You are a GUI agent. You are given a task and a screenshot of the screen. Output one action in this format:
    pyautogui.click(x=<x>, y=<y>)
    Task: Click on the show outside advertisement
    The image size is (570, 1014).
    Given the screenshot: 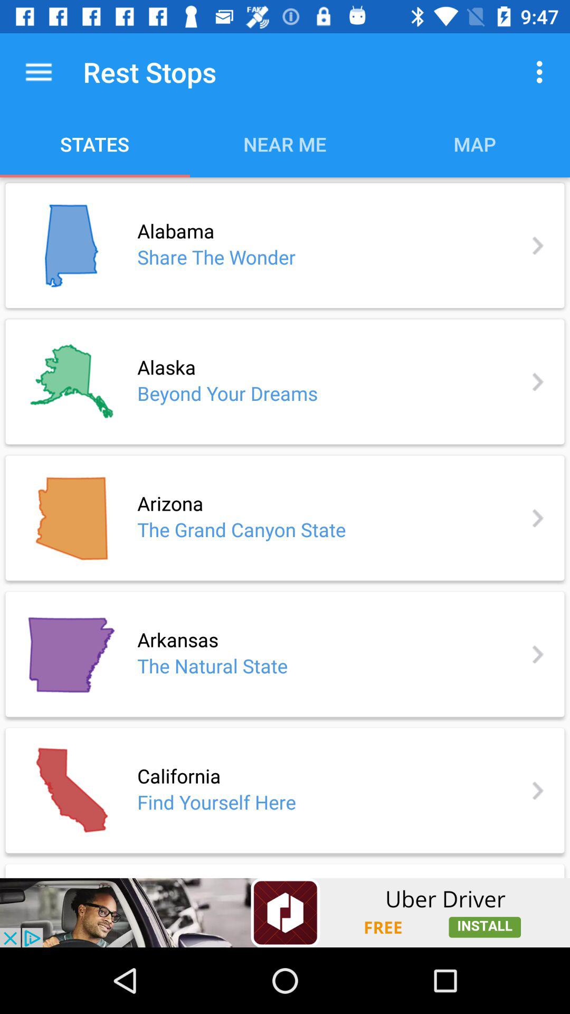 What is the action you would take?
    pyautogui.click(x=285, y=913)
    